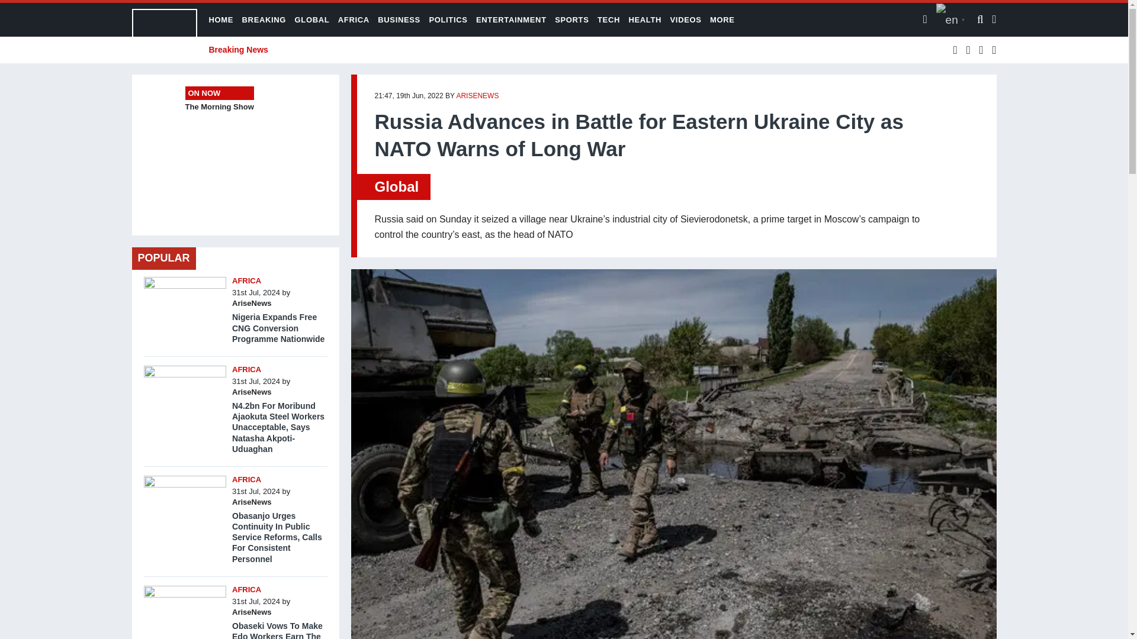 The image size is (1137, 639). I want to click on SPORTS, so click(571, 20).